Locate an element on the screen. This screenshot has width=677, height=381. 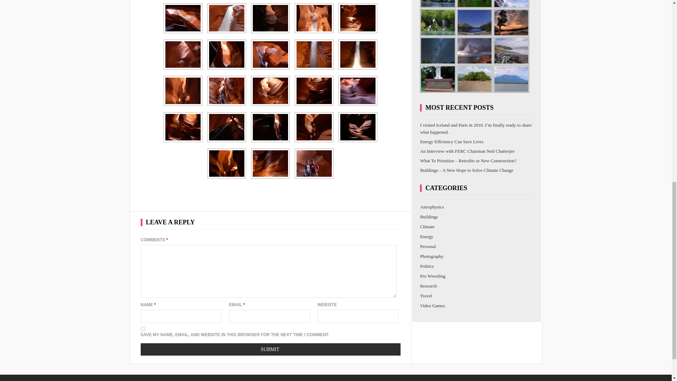
yes is located at coordinates (142, 329).